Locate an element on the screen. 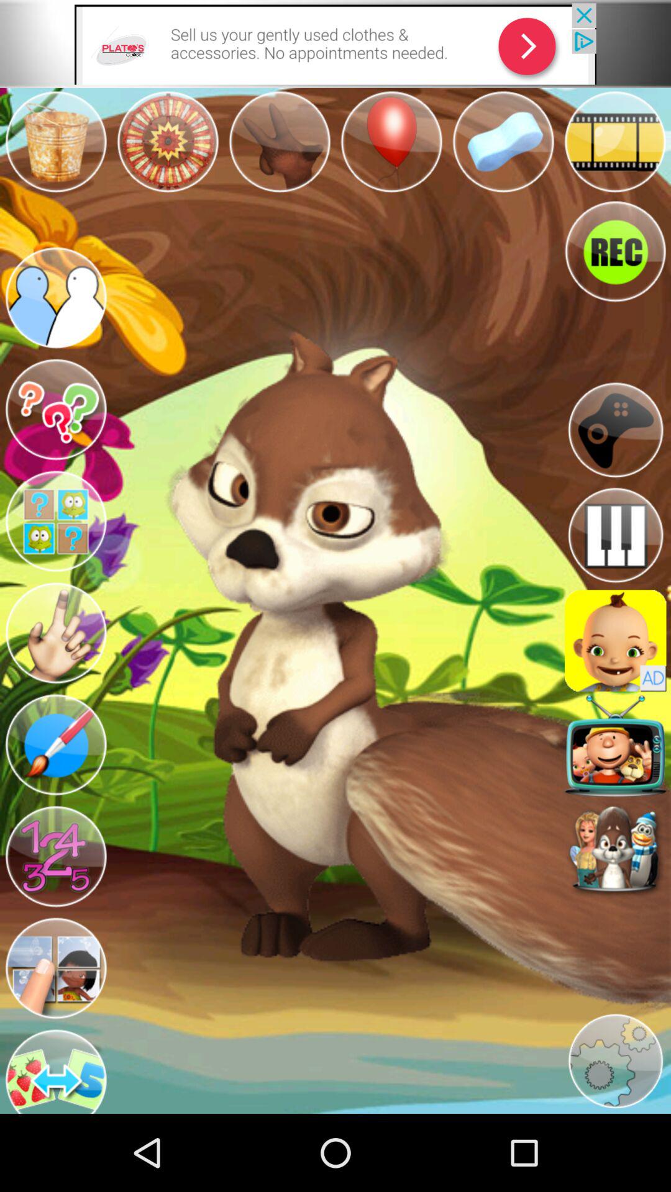  advertisement is located at coordinates (335, 43).